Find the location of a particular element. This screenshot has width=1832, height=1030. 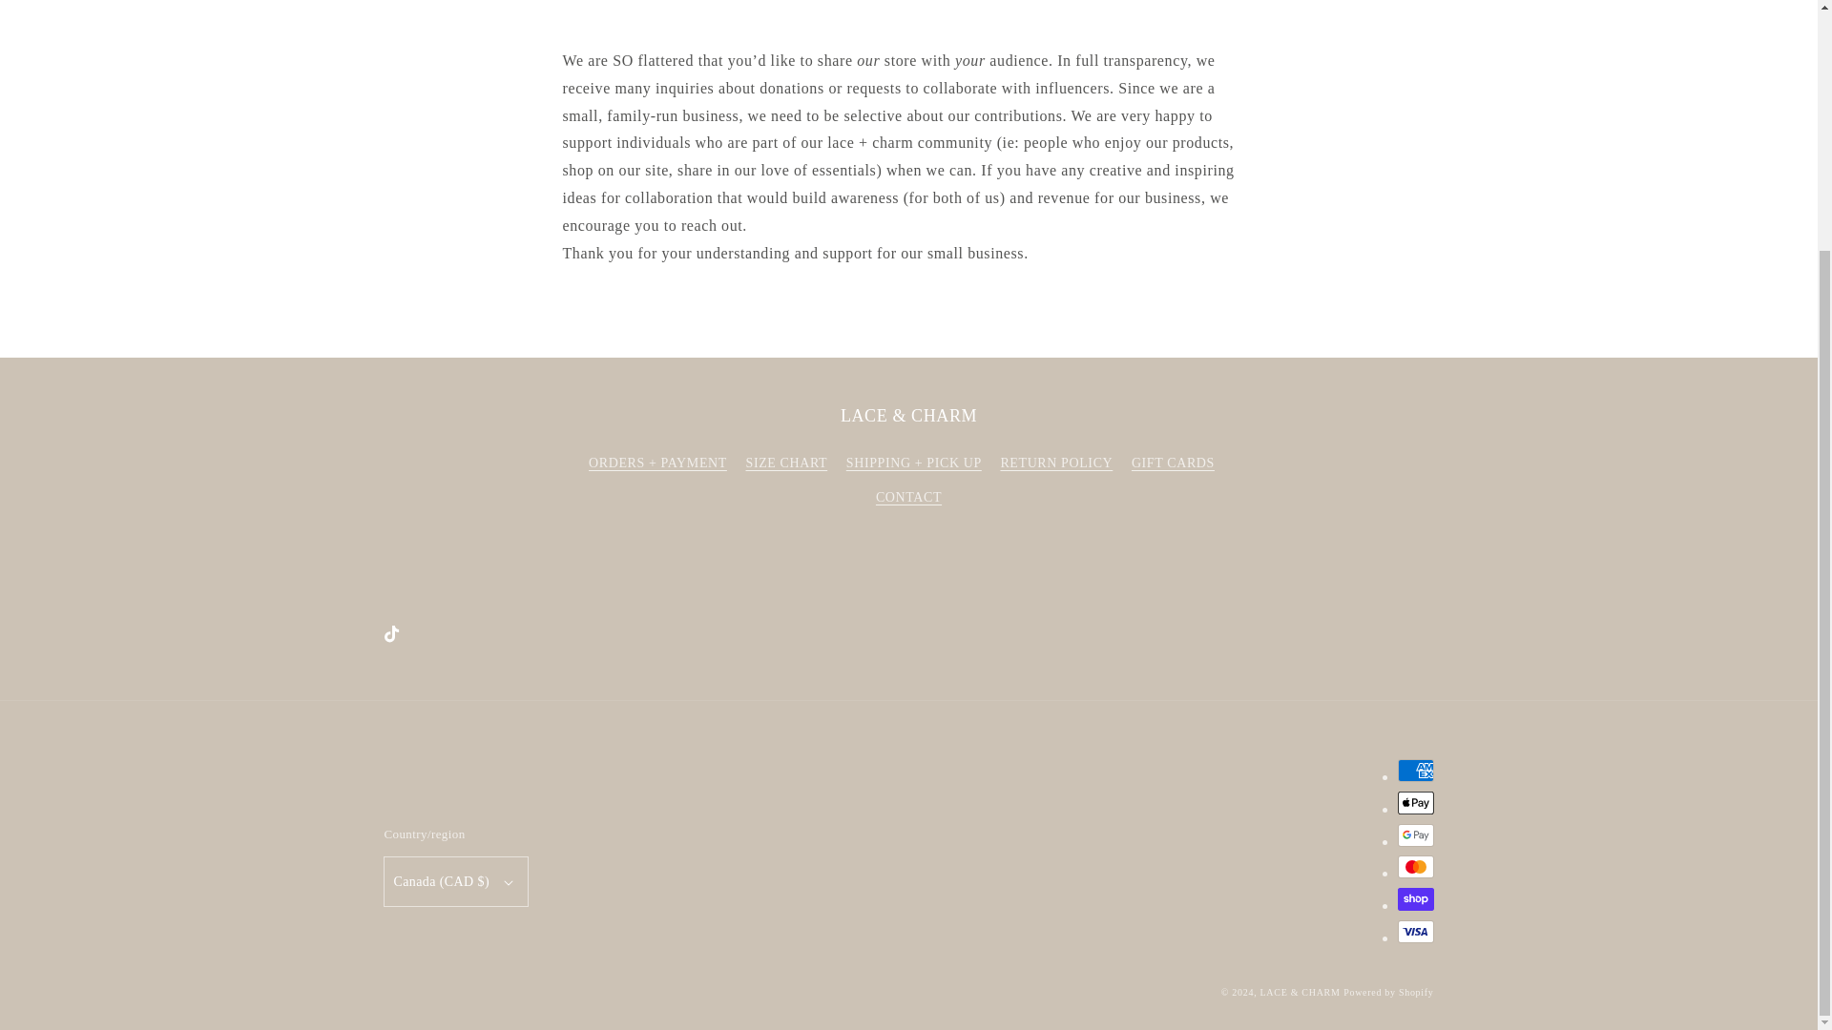

Apple Pay is located at coordinates (1414, 803).